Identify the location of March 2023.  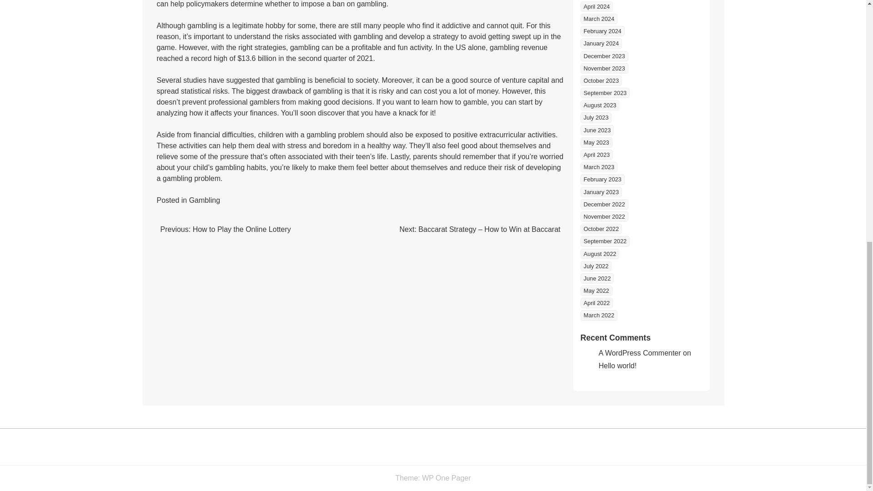
(598, 167).